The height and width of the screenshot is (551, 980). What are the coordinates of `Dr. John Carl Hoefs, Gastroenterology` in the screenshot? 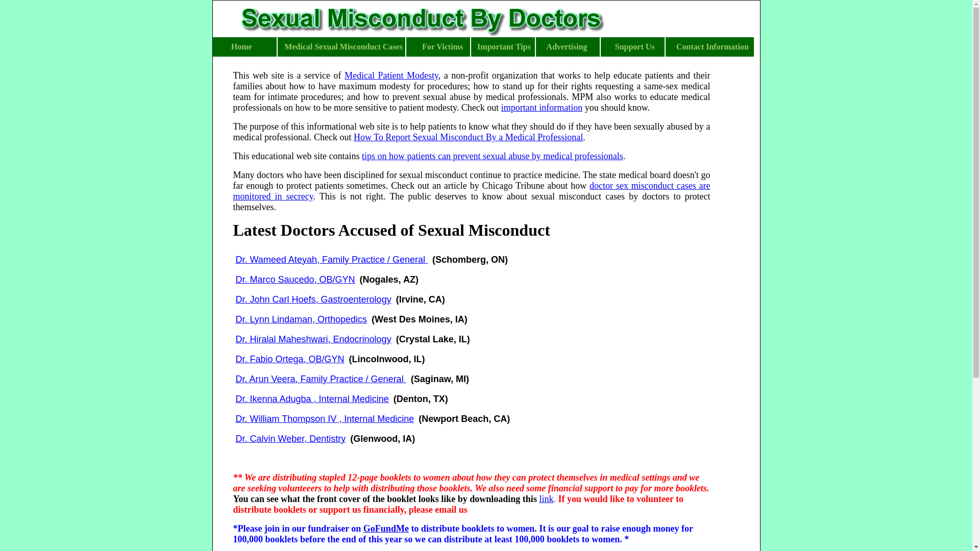 It's located at (313, 299).